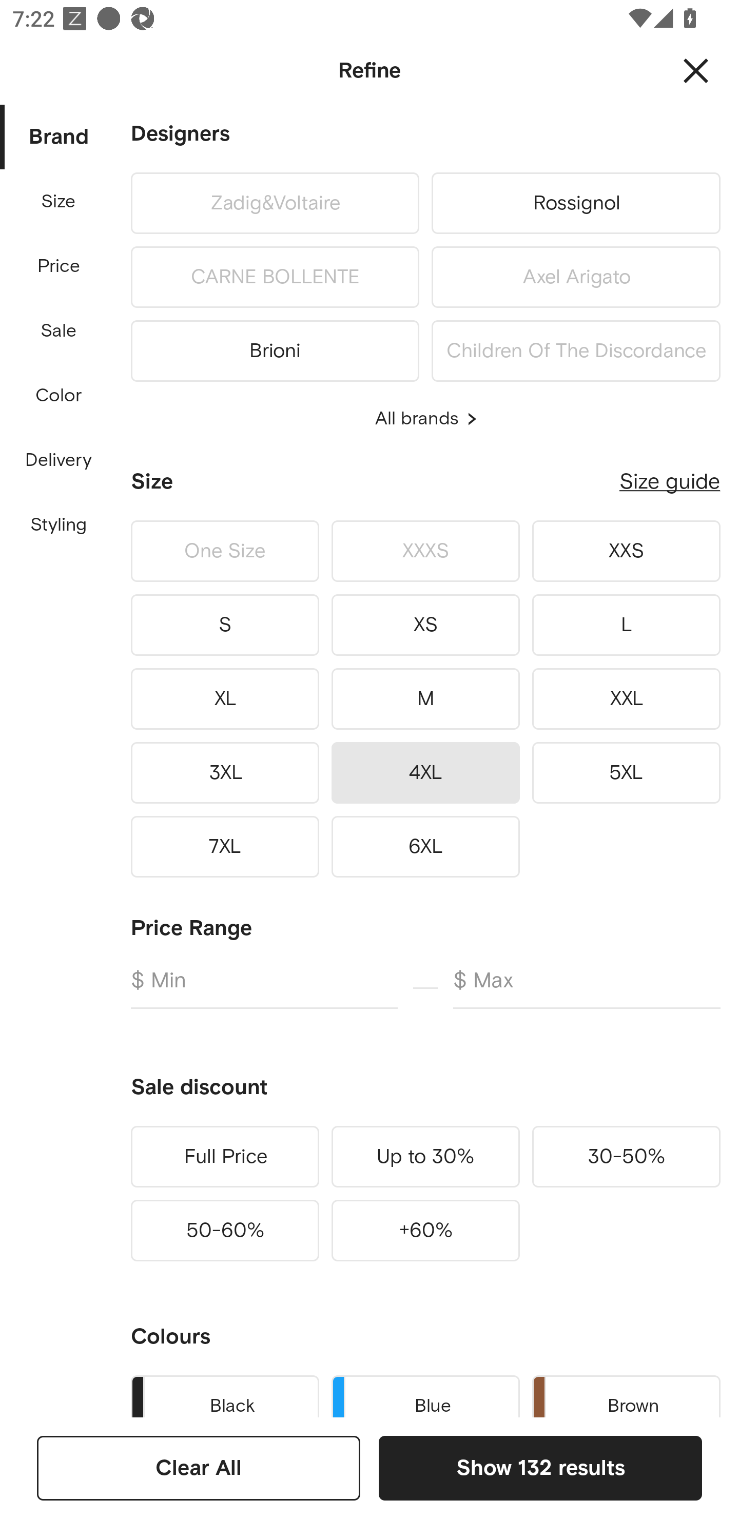 The height and width of the screenshot is (1519, 739). I want to click on Clear All, so click(199, 1468).